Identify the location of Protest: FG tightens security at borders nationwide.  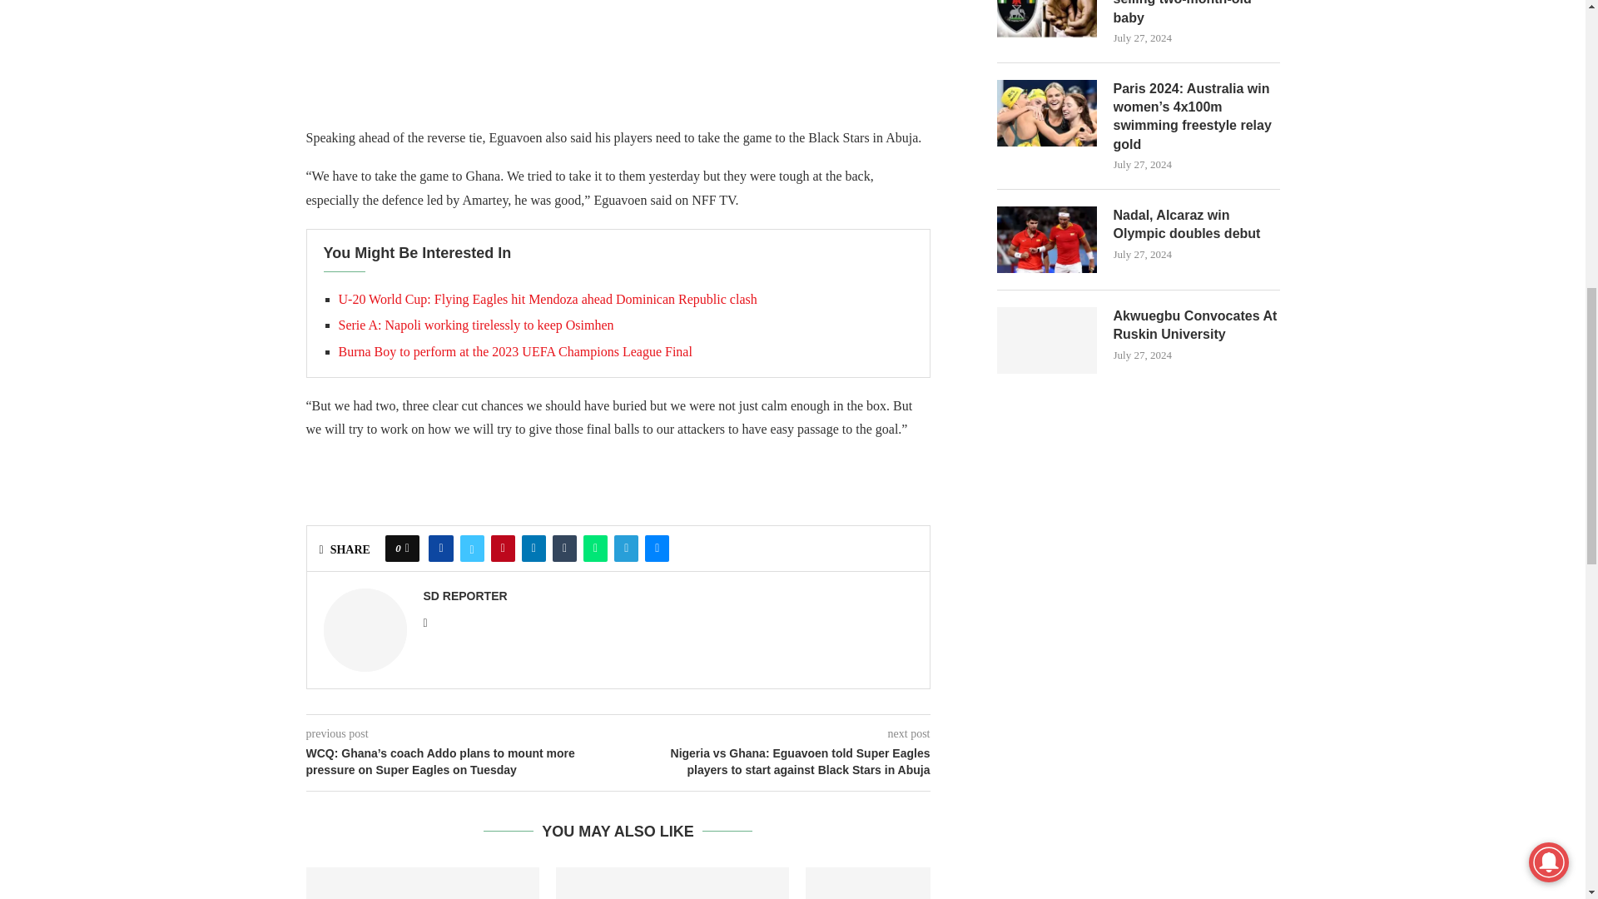
(423, 883).